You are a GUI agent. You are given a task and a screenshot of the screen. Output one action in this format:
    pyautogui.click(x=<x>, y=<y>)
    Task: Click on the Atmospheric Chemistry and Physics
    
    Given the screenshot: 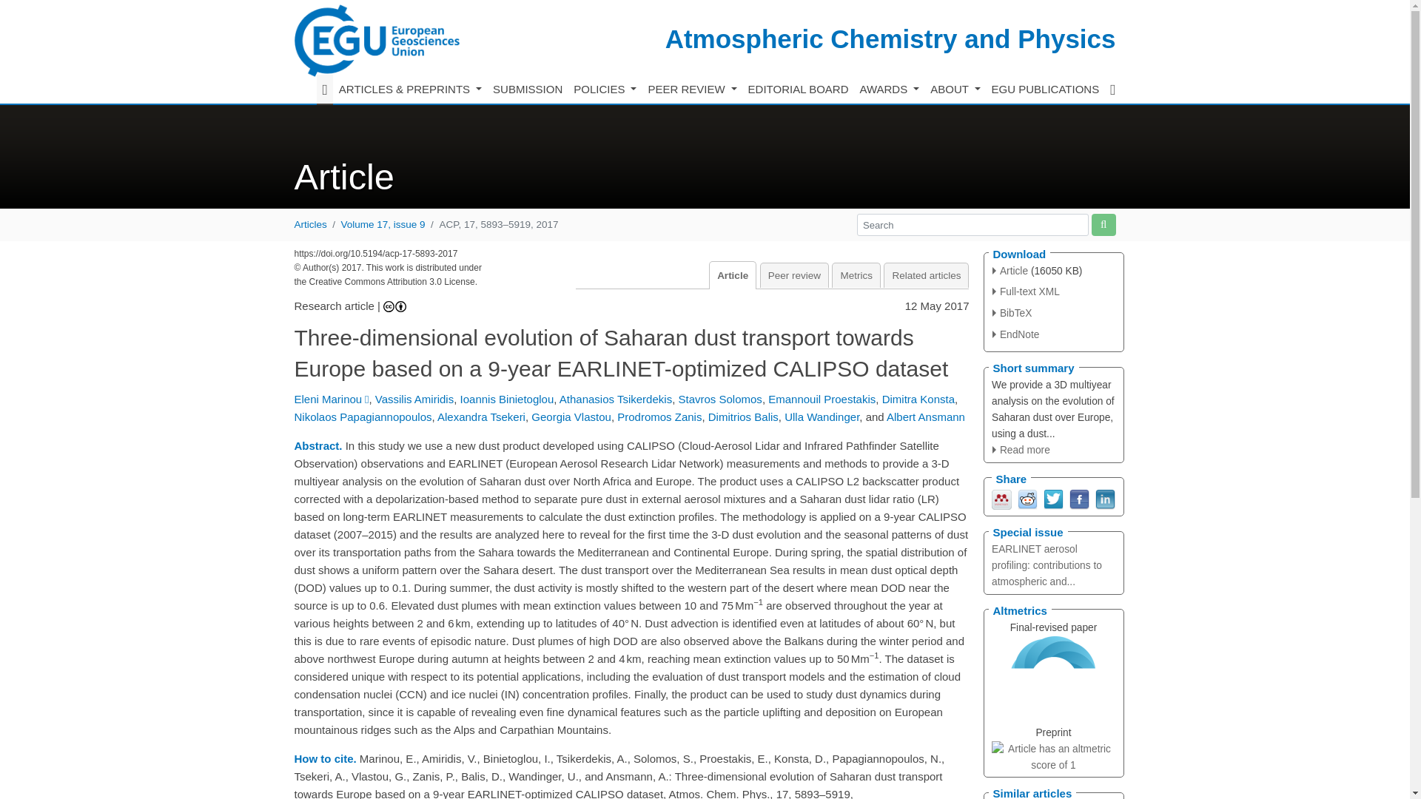 What is the action you would take?
    pyautogui.click(x=890, y=38)
    